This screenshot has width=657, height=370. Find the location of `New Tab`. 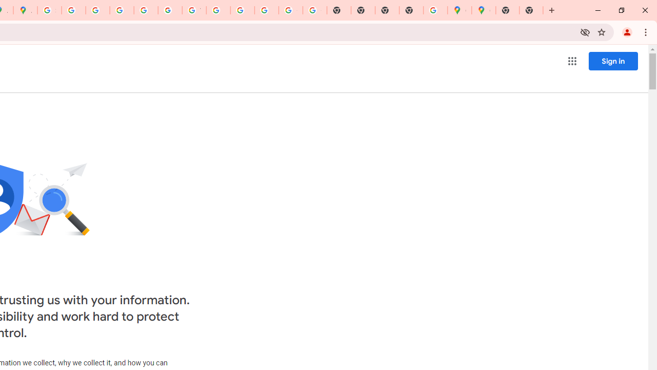

New Tab is located at coordinates (412, 10).